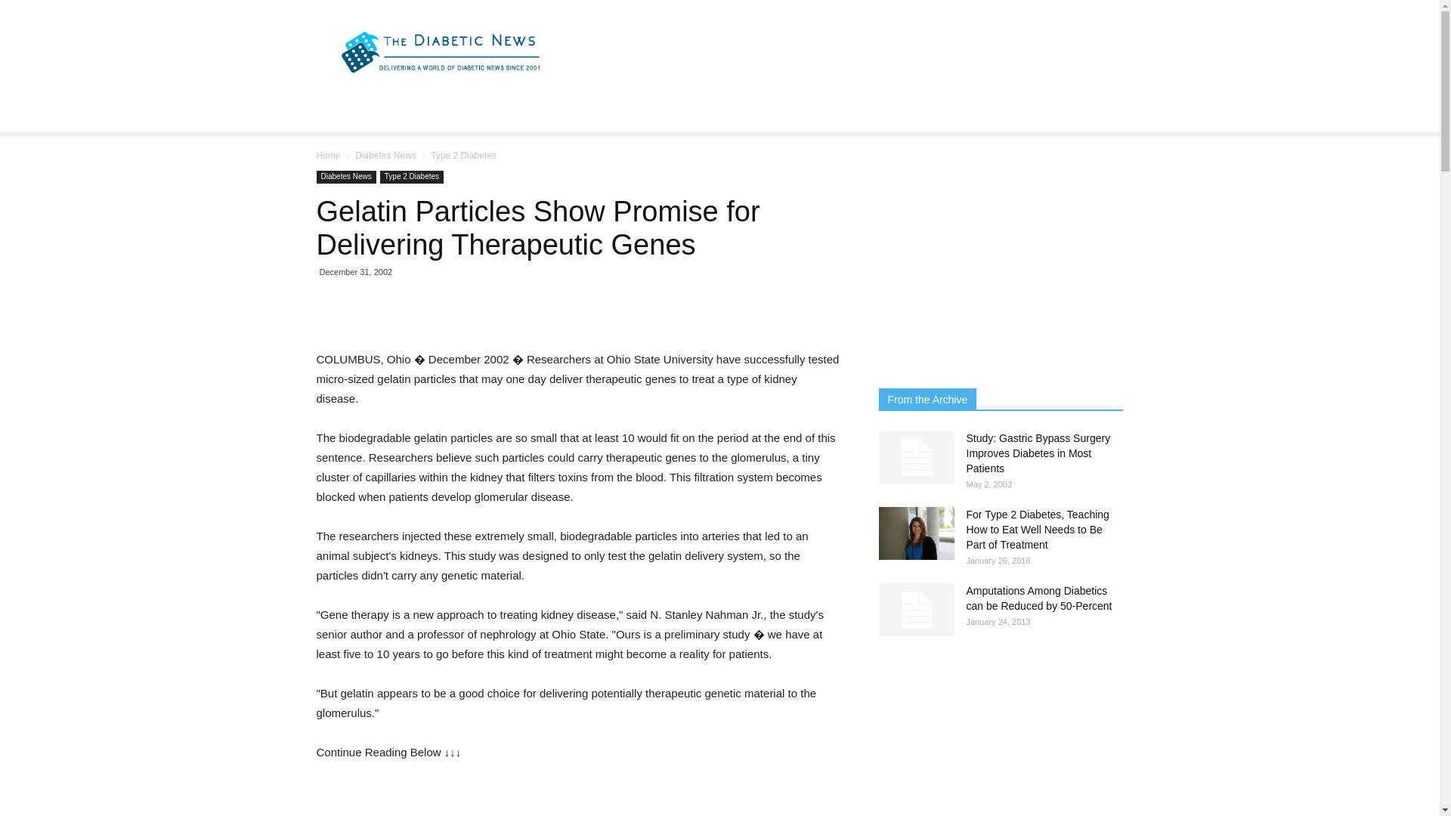  Describe the element at coordinates (429, 799) in the screenshot. I see `Advertisement` at that location.